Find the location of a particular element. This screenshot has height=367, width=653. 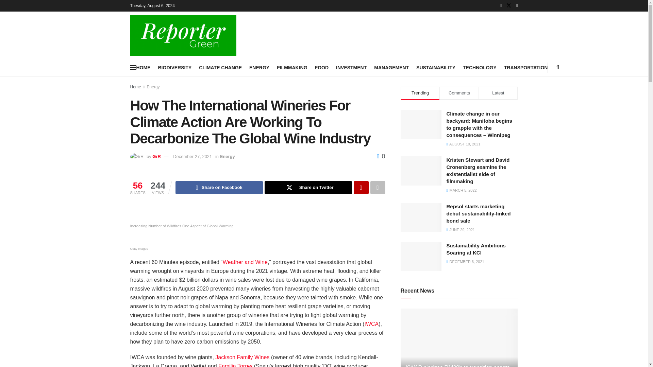

HOME is located at coordinates (143, 67).